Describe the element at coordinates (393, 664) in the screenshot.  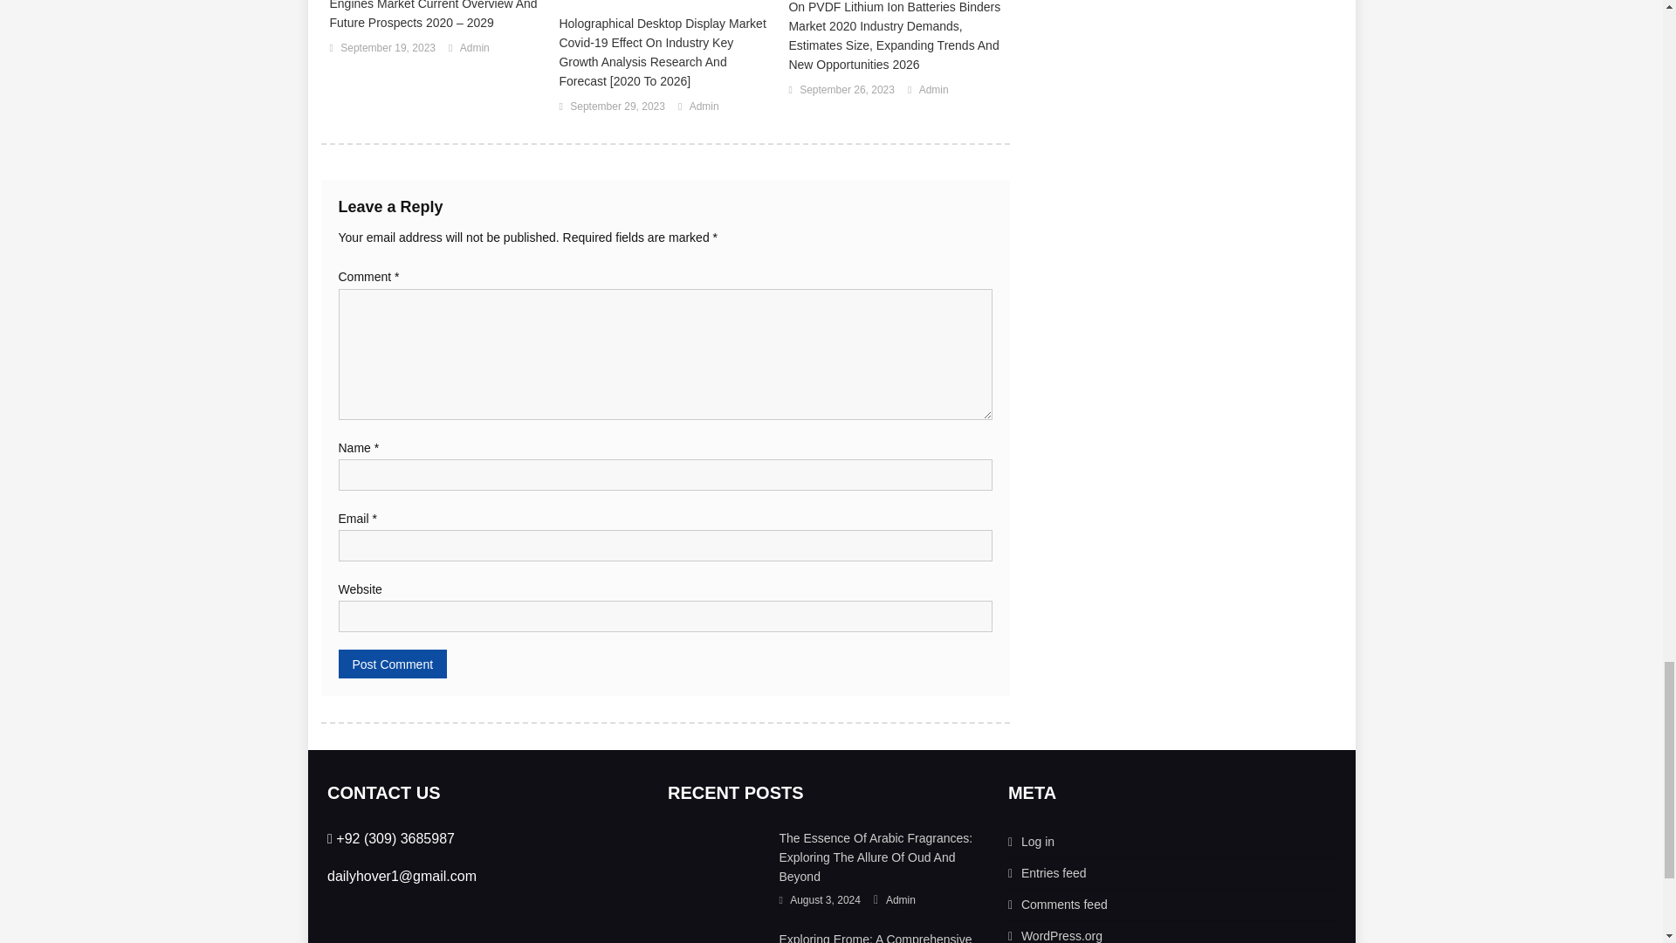
I see `Post Comment` at that location.